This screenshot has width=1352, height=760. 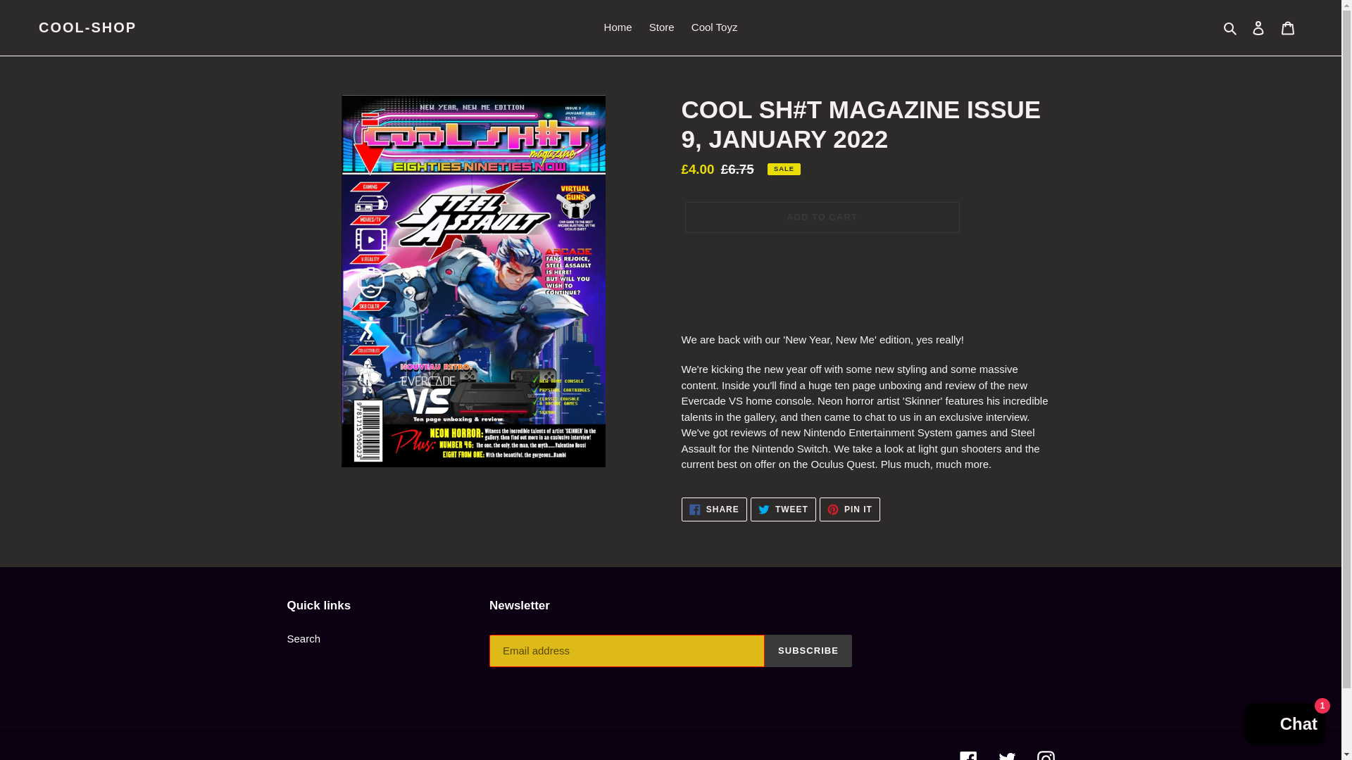 I want to click on Twitter, so click(x=618, y=27).